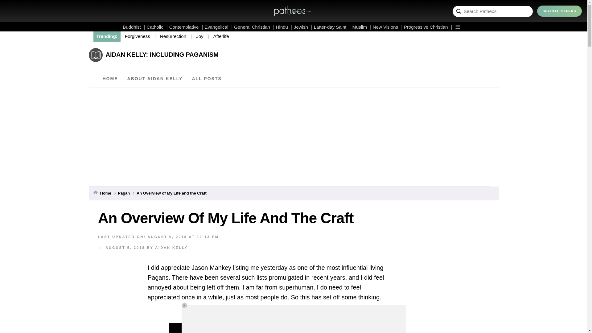 This screenshot has height=333, width=592. I want to click on Progressive Christian, so click(428, 27).